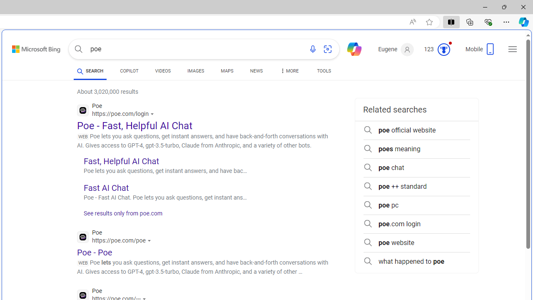 The height and width of the screenshot is (300, 533). Describe the element at coordinates (90, 71) in the screenshot. I see `SEARCH` at that location.